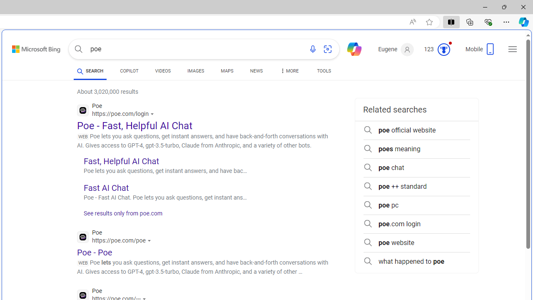 The height and width of the screenshot is (300, 533). Describe the element at coordinates (90, 71) in the screenshot. I see `SEARCH` at that location.